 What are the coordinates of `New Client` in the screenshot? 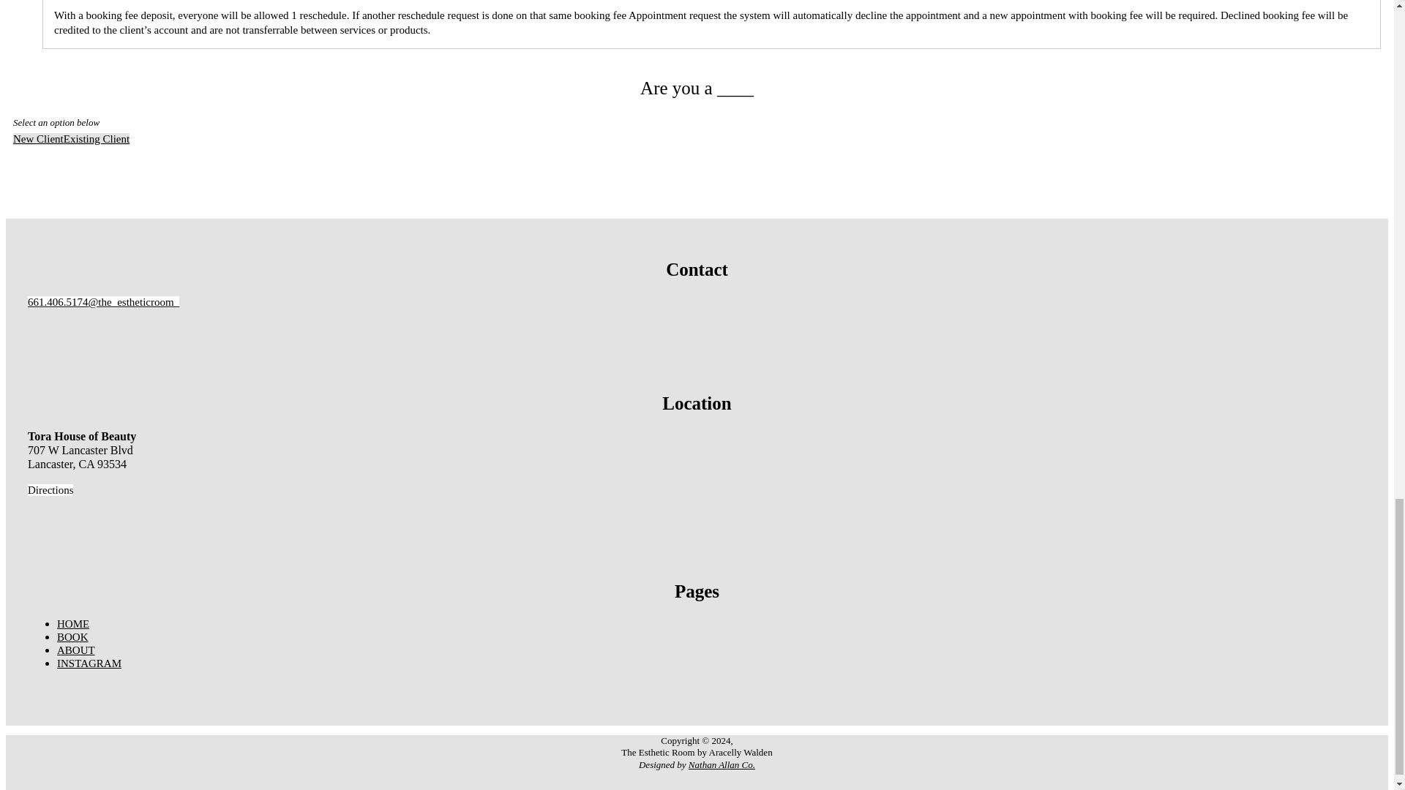 It's located at (38, 139).